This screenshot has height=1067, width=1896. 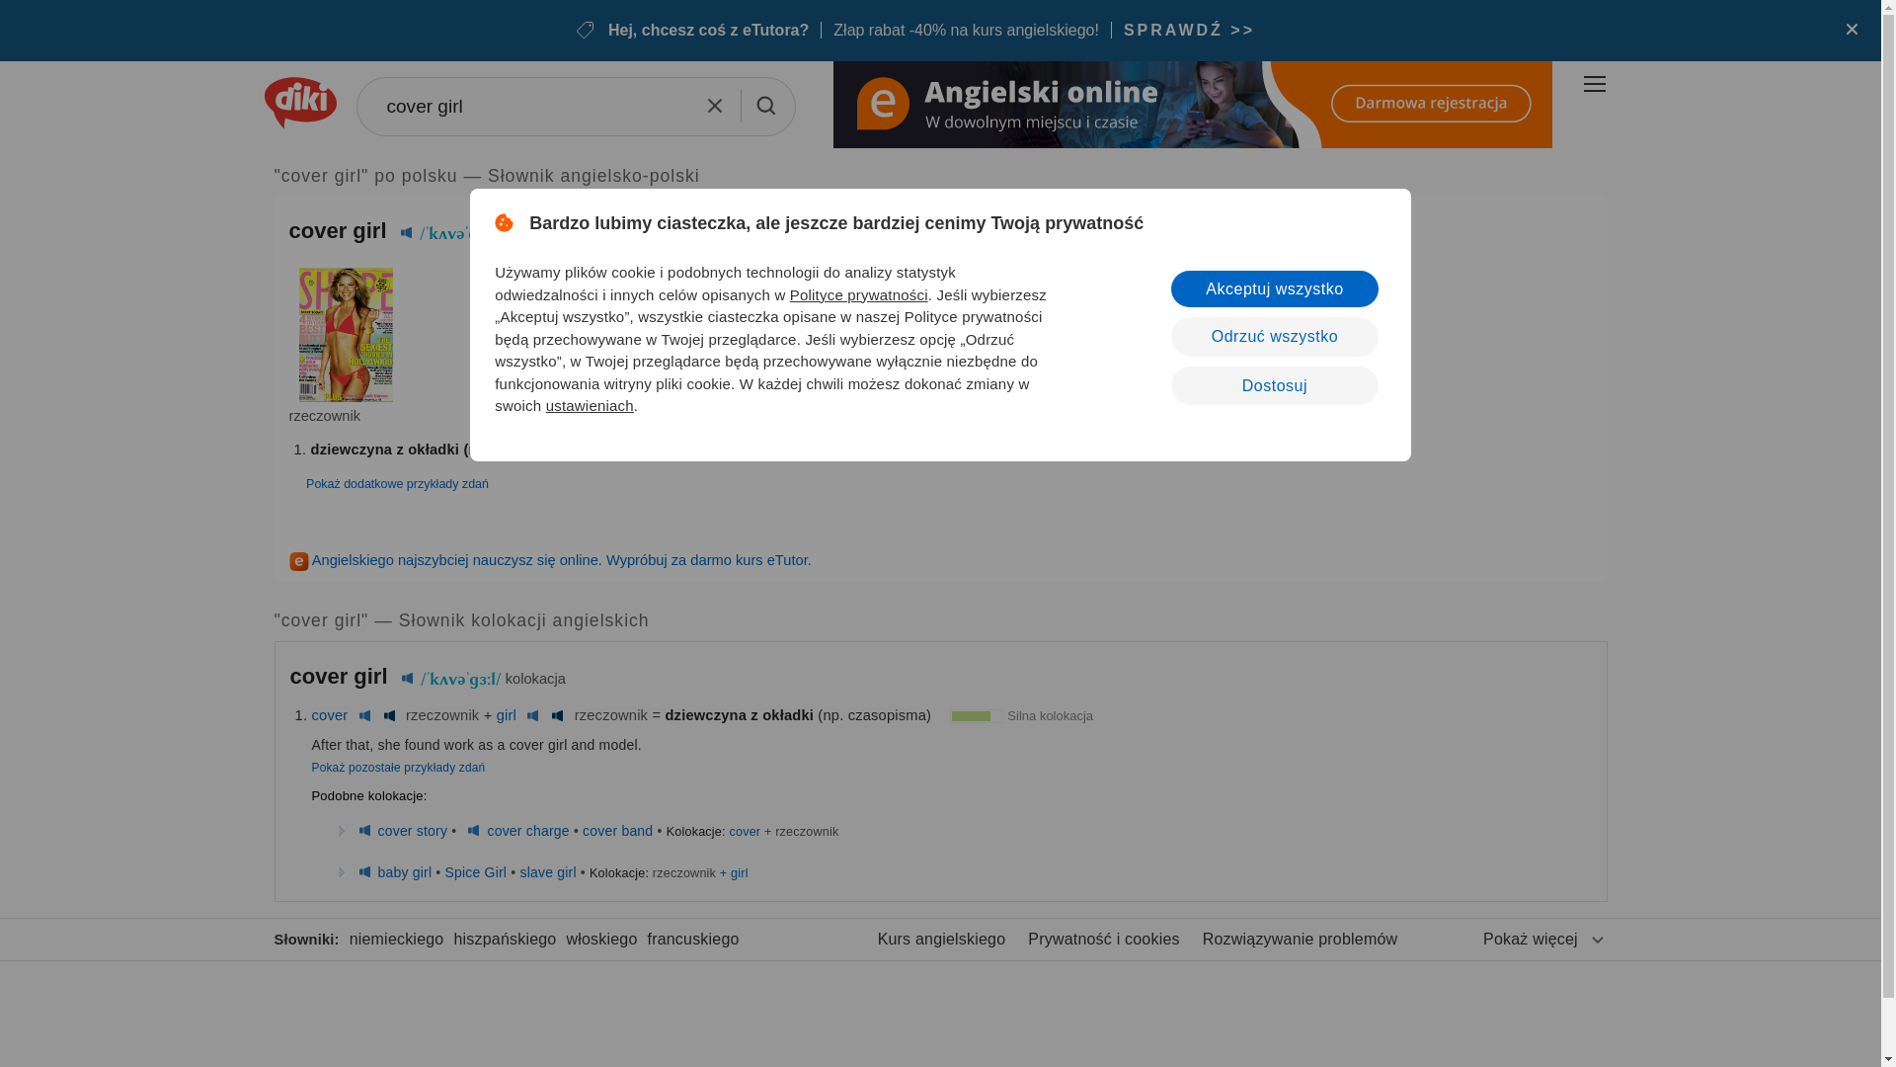 What do you see at coordinates (365, 715) in the screenshot?
I see `British English` at bounding box center [365, 715].